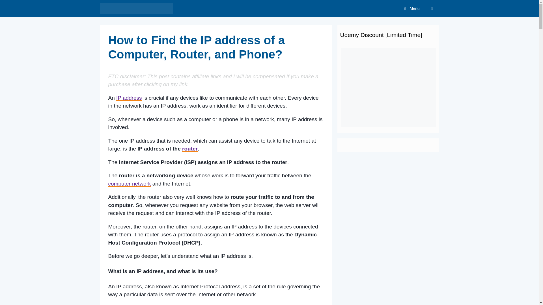 Image resolution: width=543 pixels, height=305 pixels. Describe the element at coordinates (136, 8) in the screenshot. I see `Digital Media Globe` at that location.